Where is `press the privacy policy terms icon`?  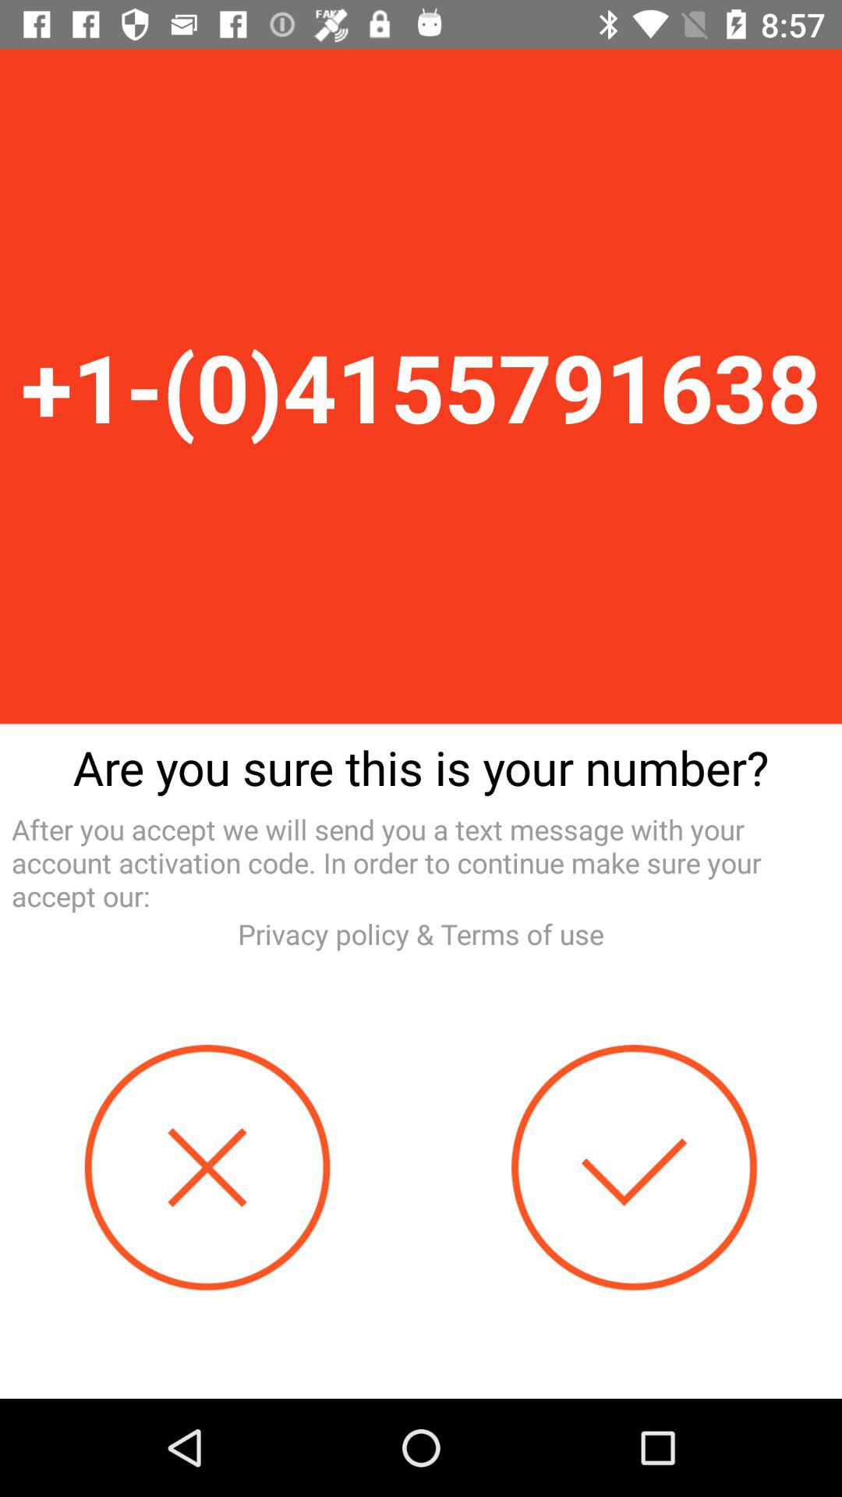 press the privacy policy terms icon is located at coordinates (421, 934).